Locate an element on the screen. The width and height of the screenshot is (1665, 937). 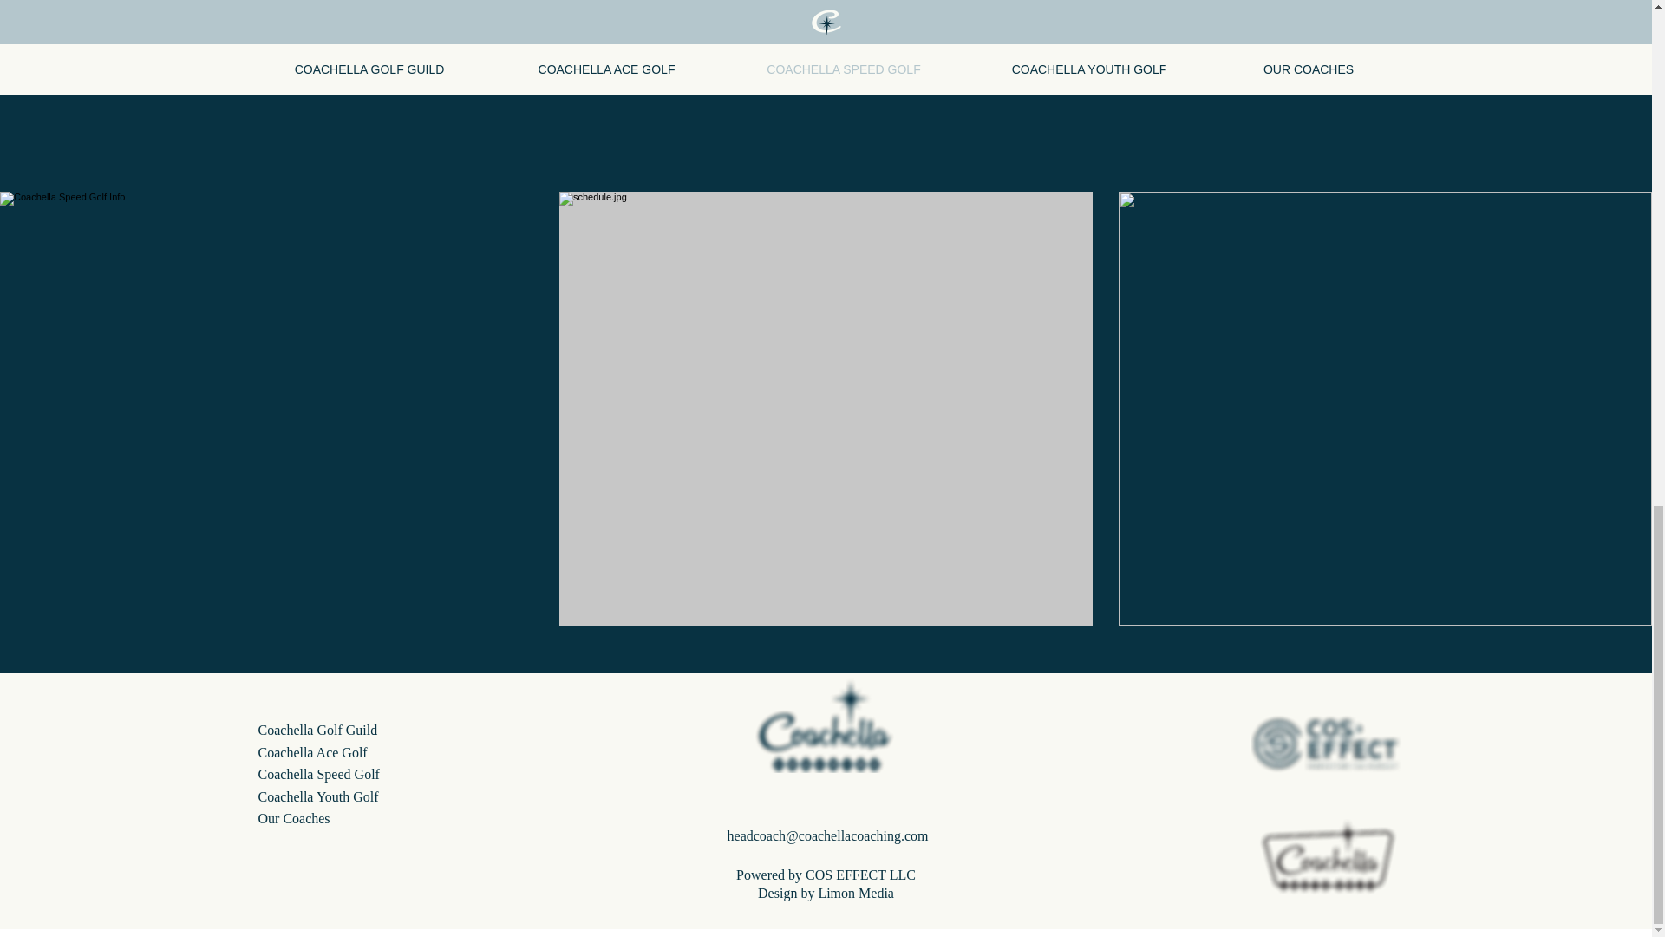
Our Coaches is located at coordinates (293, 818).